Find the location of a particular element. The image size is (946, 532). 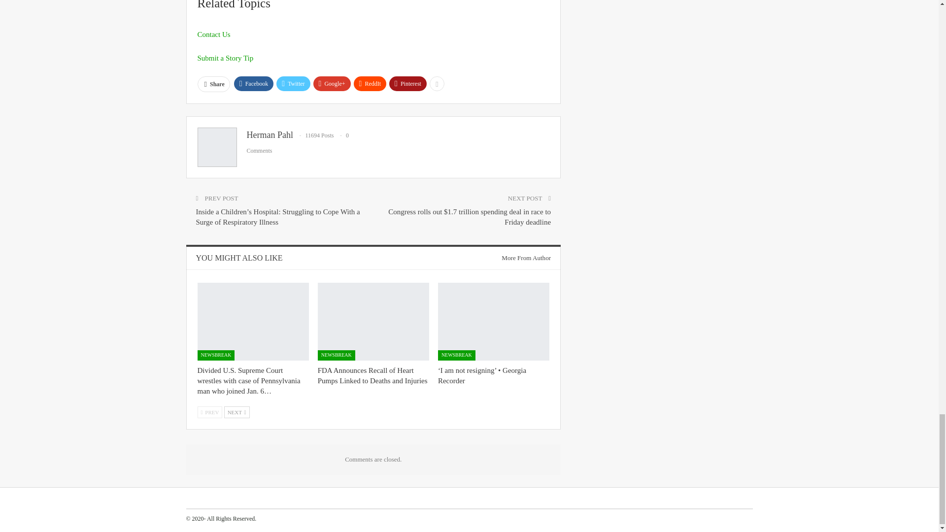

Next is located at coordinates (236, 412).